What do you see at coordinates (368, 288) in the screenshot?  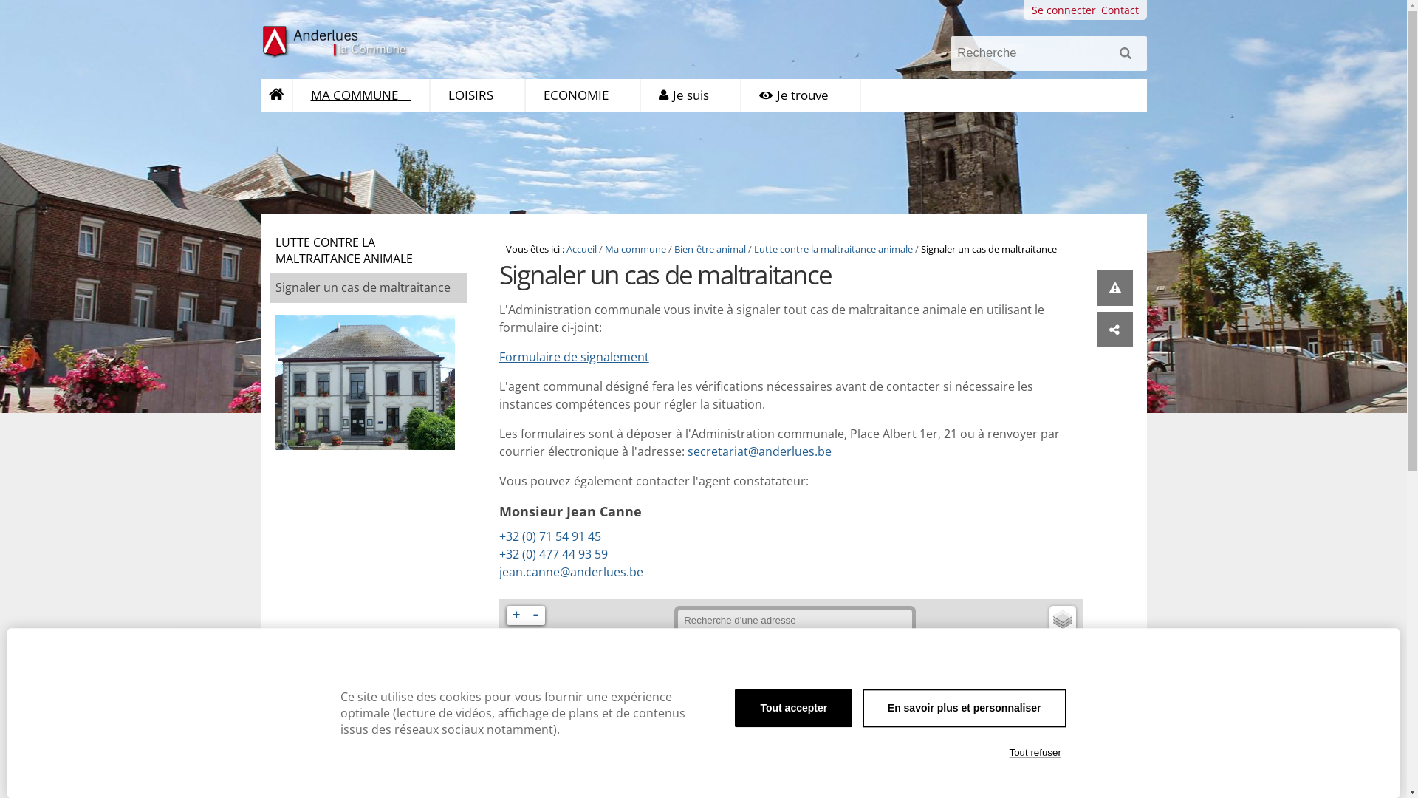 I see `Signaler un cas de maltraitance` at bounding box center [368, 288].